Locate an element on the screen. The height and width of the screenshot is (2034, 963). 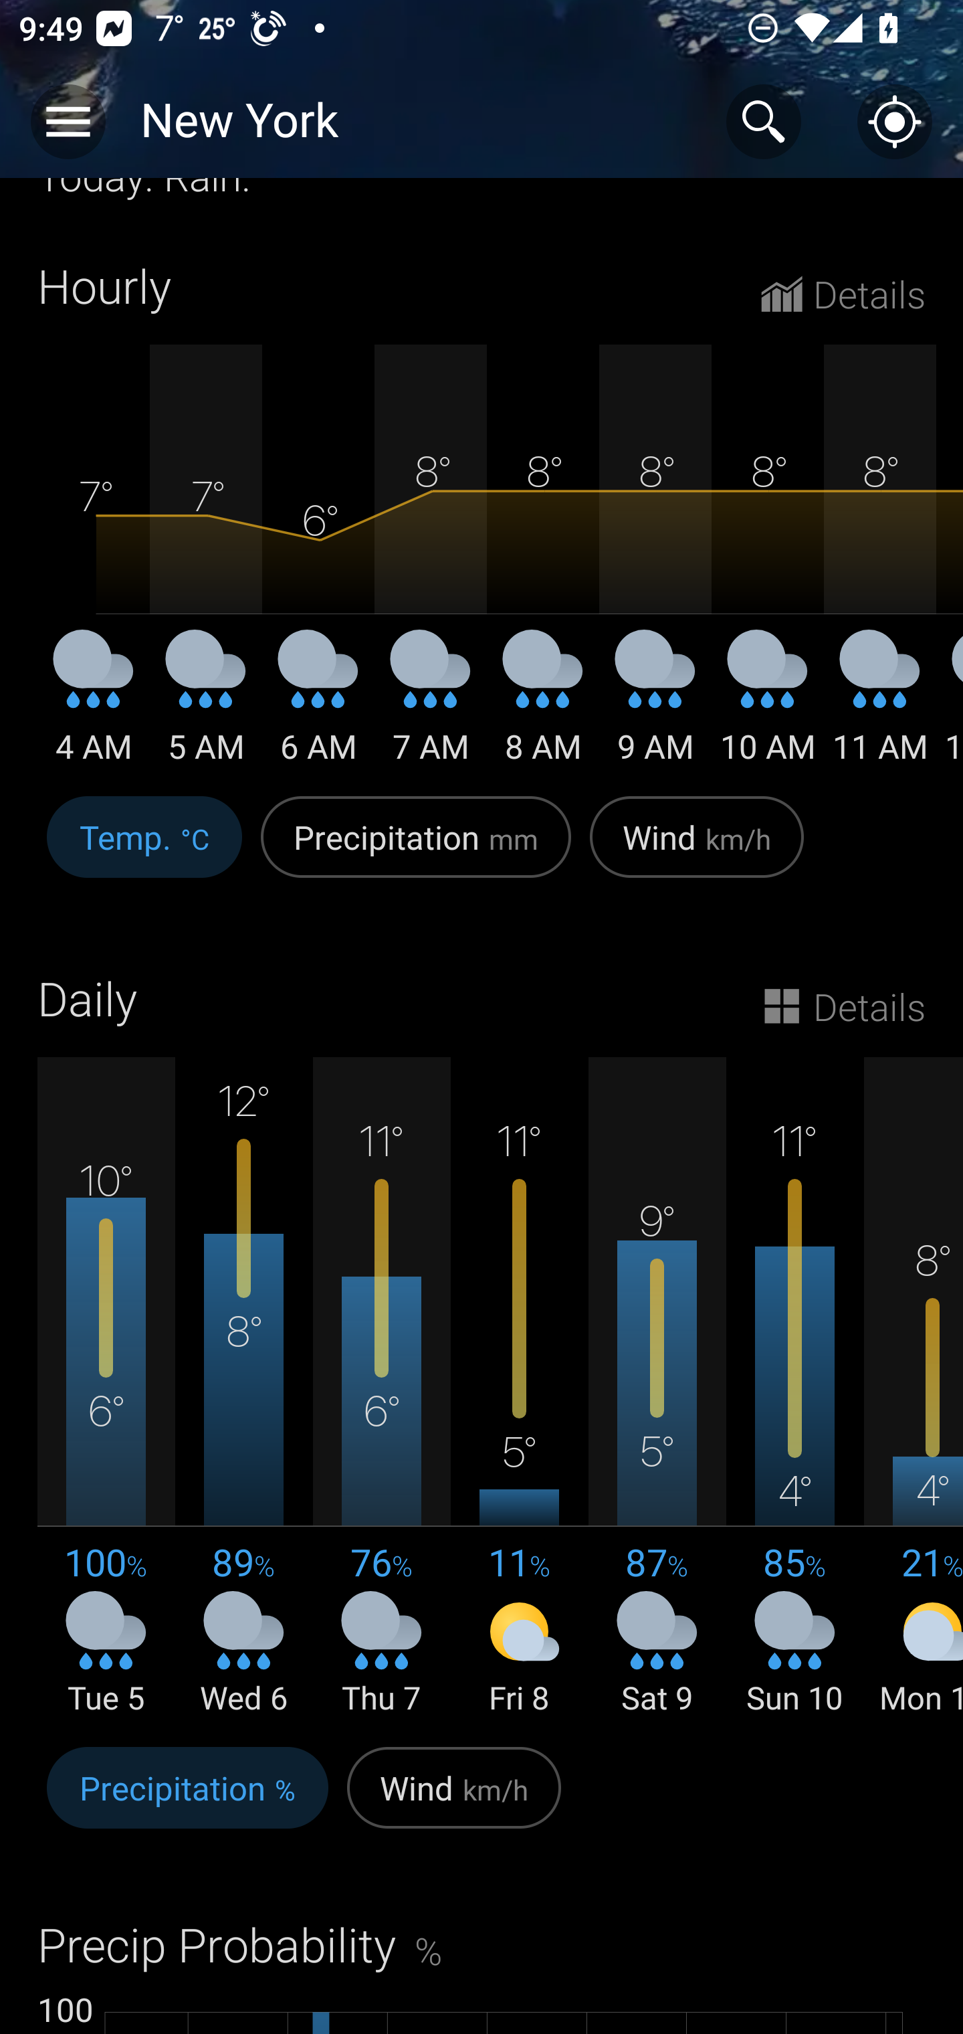
11° 6° 76 % Thu 7 is located at coordinates (381, 1388).